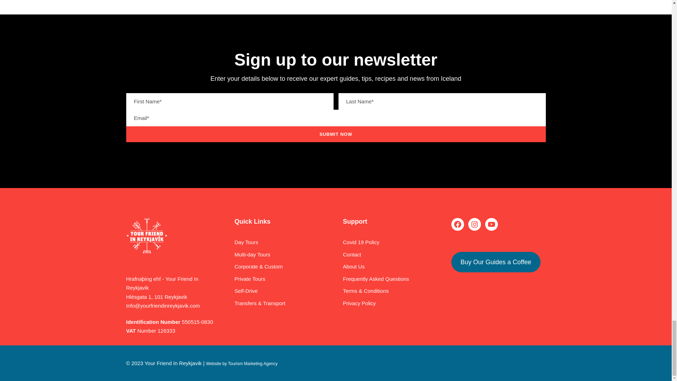 Image resolution: width=677 pixels, height=381 pixels. Describe the element at coordinates (336, 134) in the screenshot. I see `Submit Now` at that location.